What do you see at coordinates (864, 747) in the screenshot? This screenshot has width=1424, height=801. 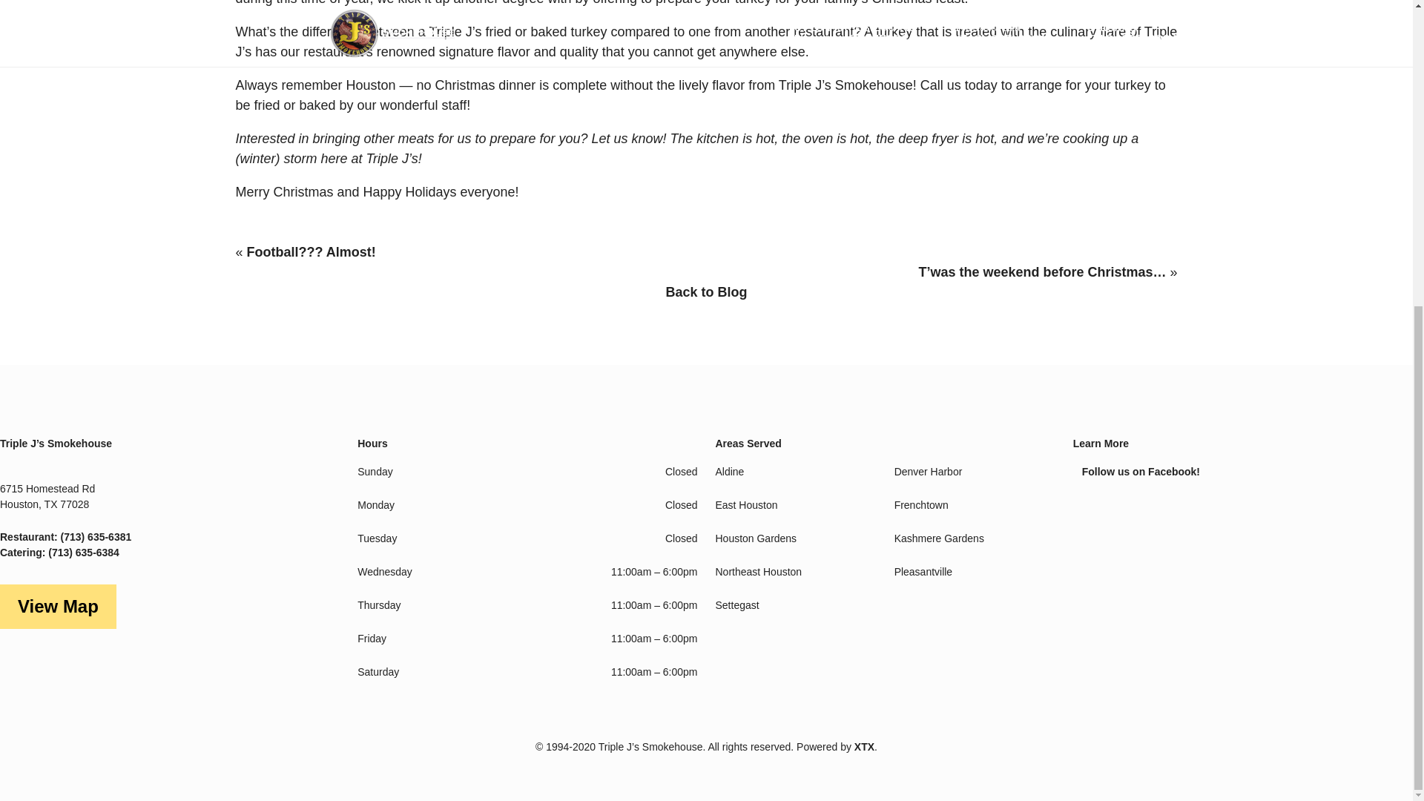 I see `XTX` at bounding box center [864, 747].